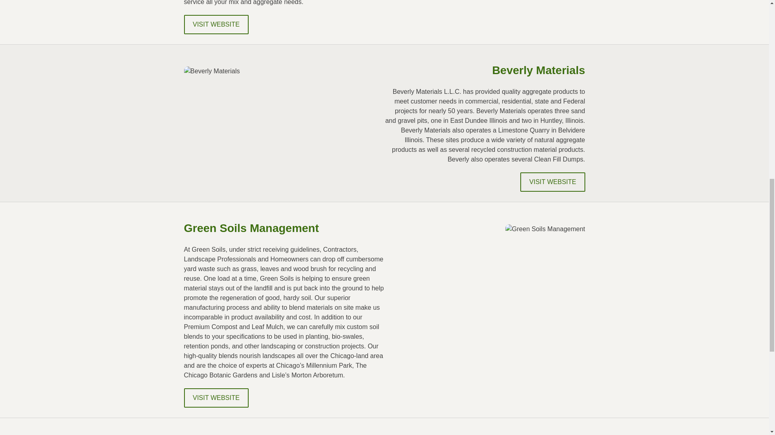 The width and height of the screenshot is (775, 435). What do you see at coordinates (216, 24) in the screenshot?
I see `VISIT WEBSITE` at bounding box center [216, 24].